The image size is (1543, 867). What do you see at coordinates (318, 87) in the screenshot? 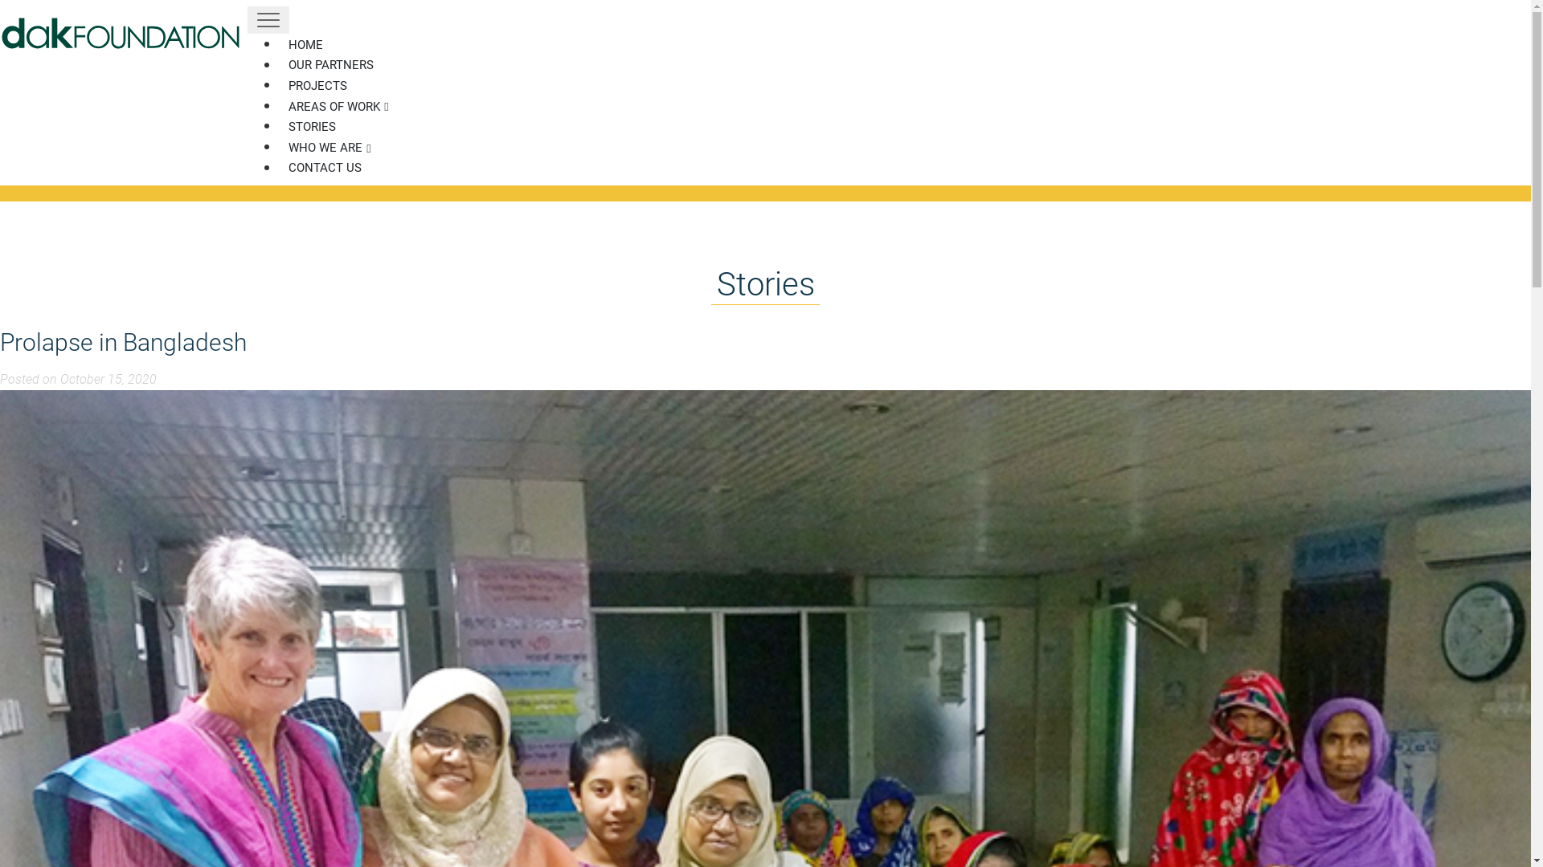
I see `PROJECTS` at bounding box center [318, 87].